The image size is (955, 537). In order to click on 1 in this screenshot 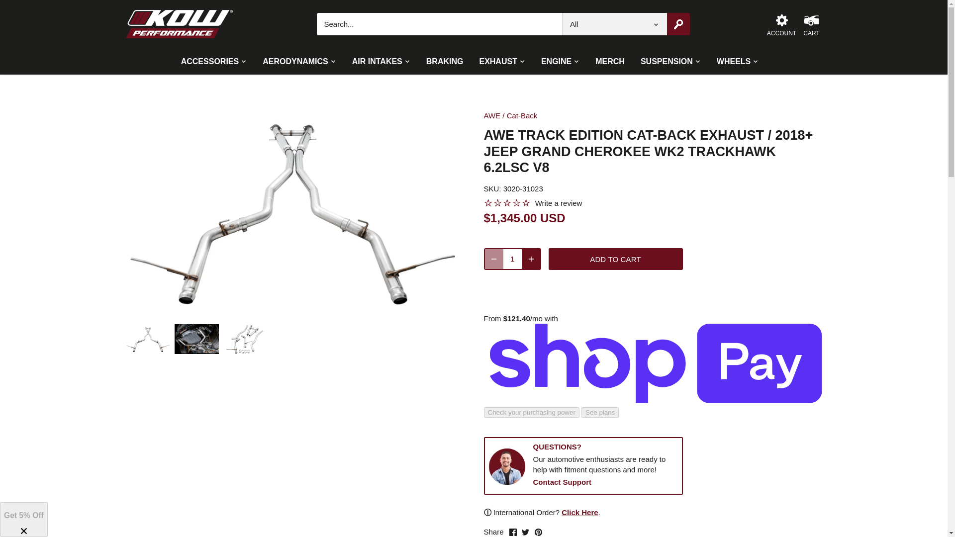, I will do `click(512, 259)`.